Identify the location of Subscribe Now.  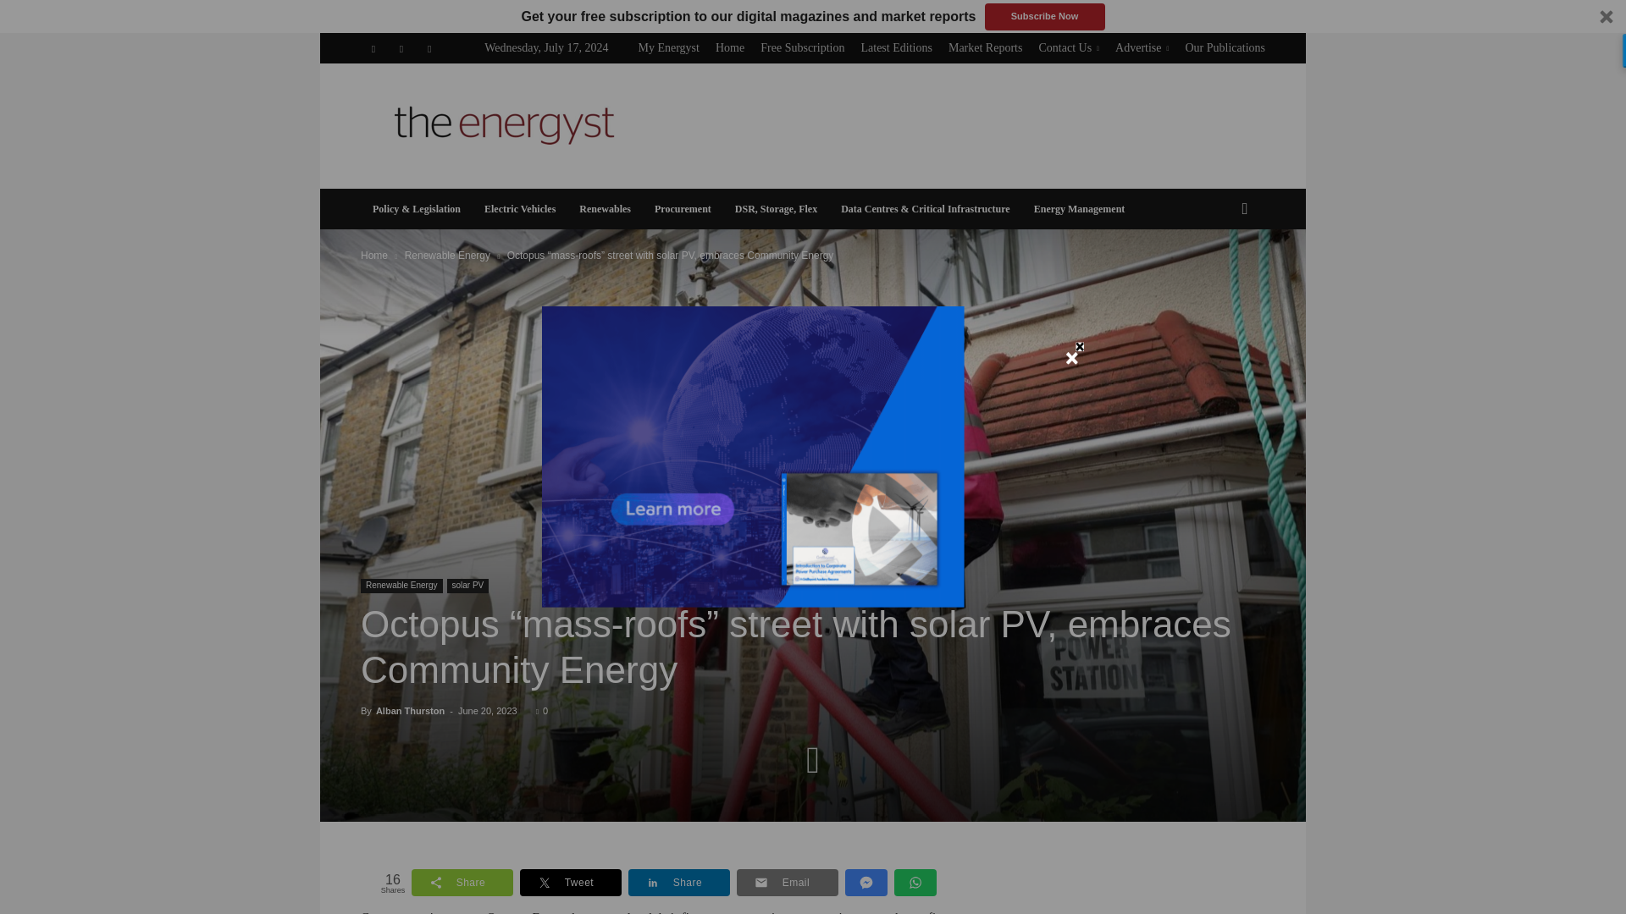
(1043, 17).